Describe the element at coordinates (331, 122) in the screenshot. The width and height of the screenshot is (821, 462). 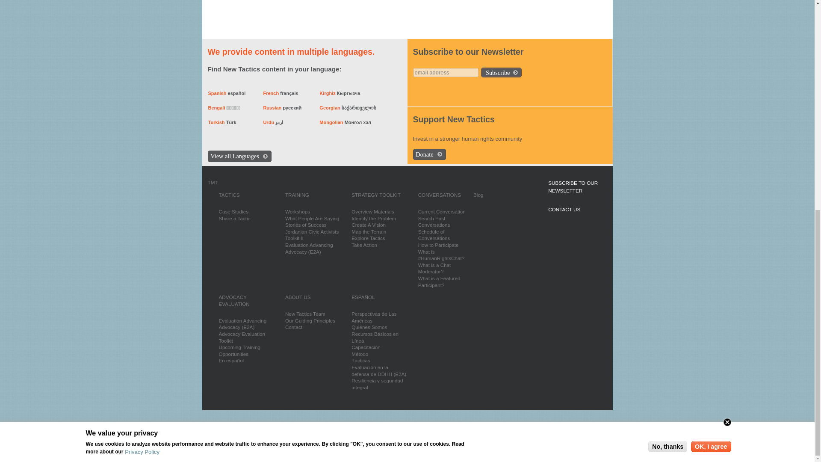
I see `Mongolian` at that location.